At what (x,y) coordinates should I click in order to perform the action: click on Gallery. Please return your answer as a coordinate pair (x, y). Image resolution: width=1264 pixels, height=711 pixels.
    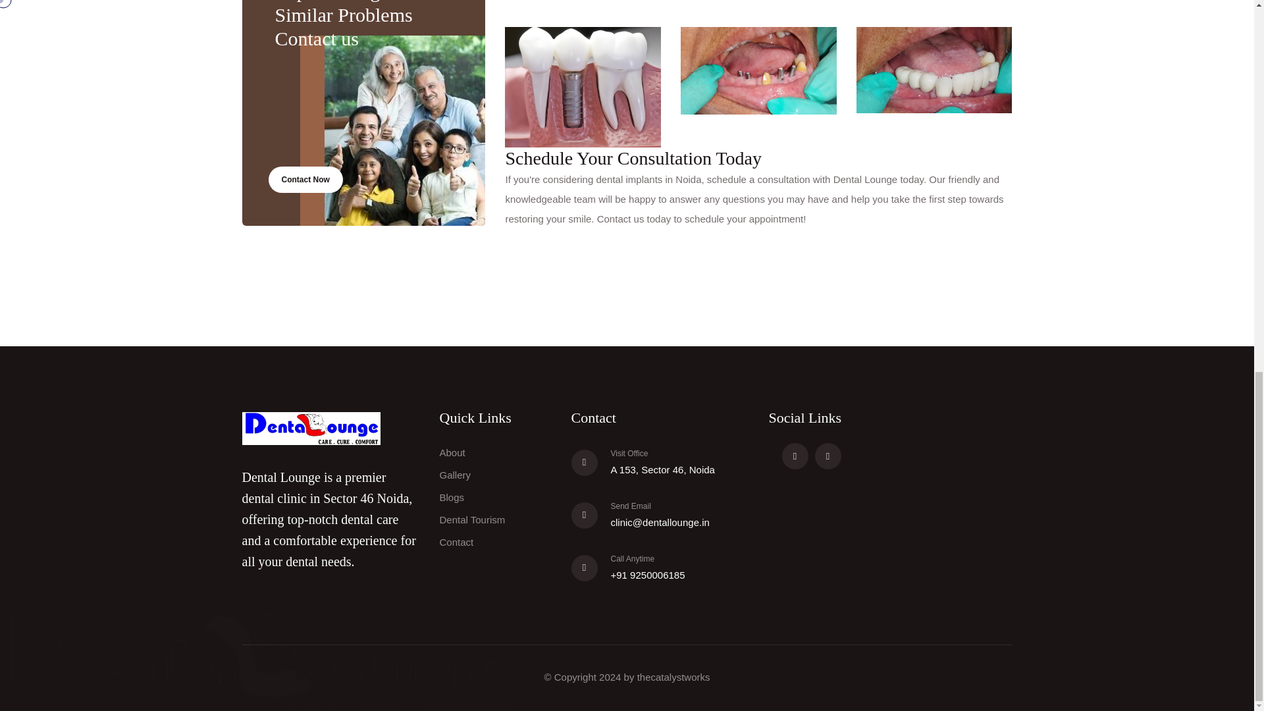
    Looking at the image, I should click on (456, 475).